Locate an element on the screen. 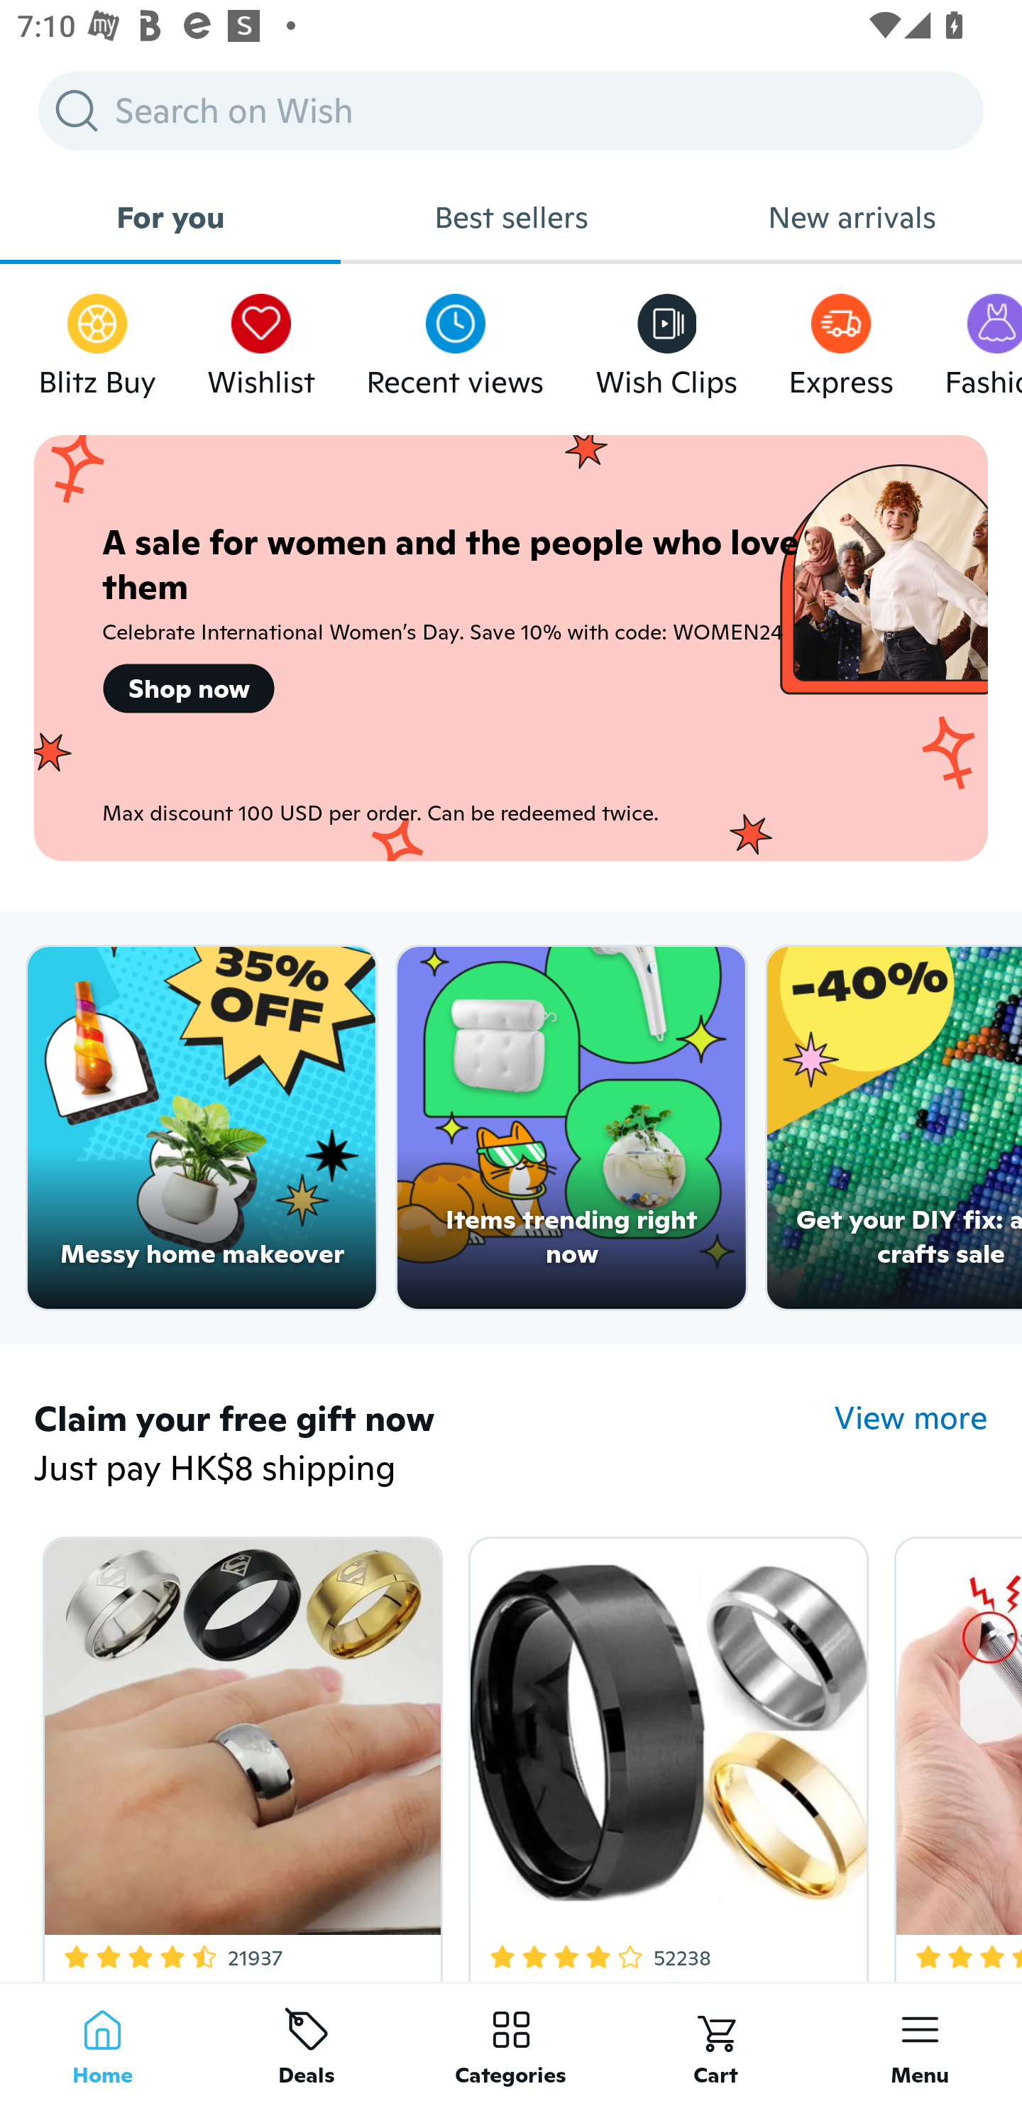 Image resolution: width=1022 pixels, height=2101 pixels. Express is located at coordinates (840, 339).